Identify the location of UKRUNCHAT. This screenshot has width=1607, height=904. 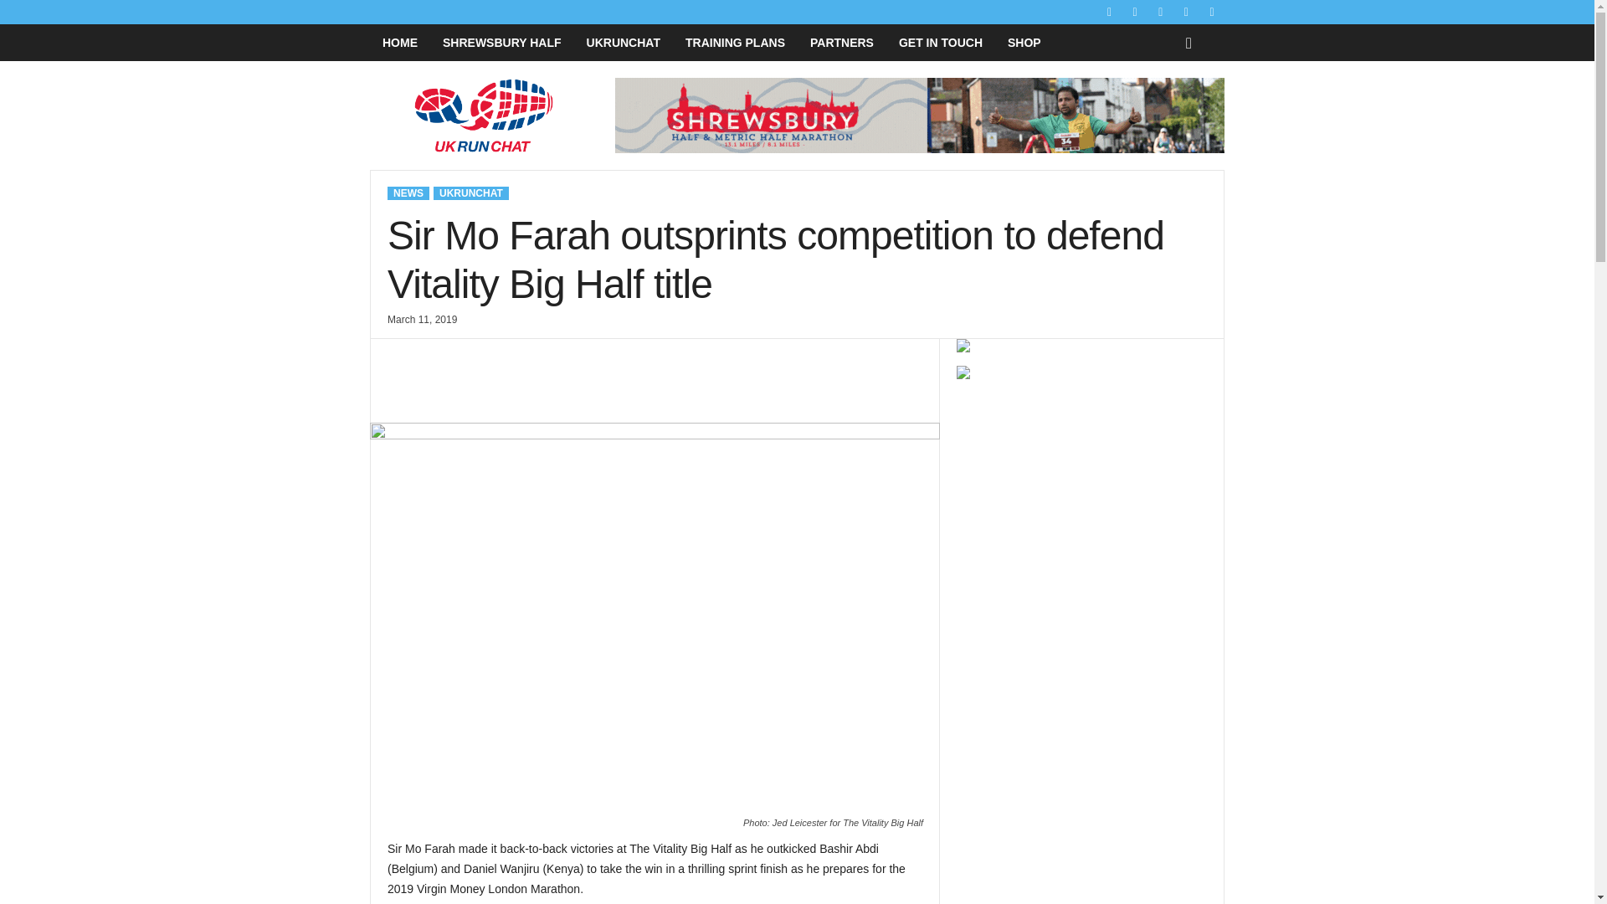
(623, 43).